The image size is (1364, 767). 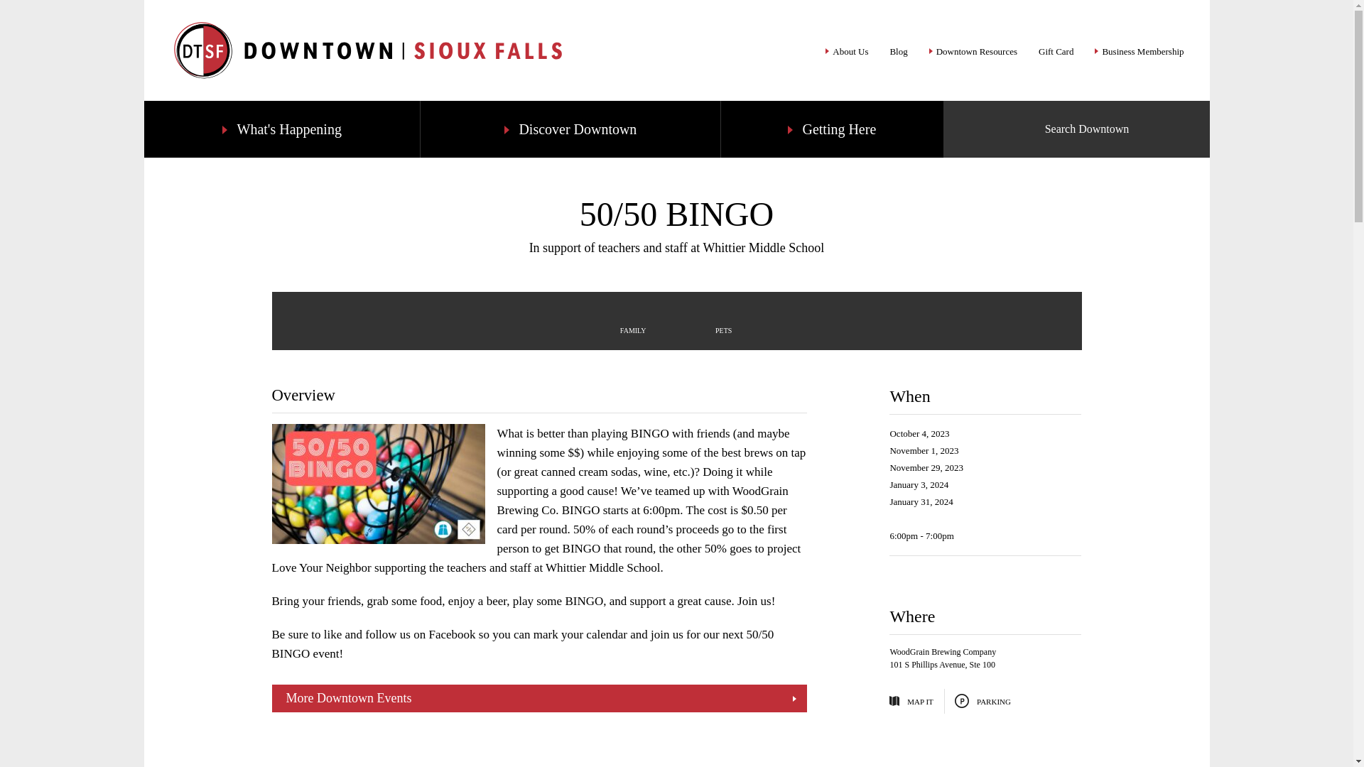 What do you see at coordinates (570, 129) in the screenshot?
I see `Discover Downtown` at bounding box center [570, 129].